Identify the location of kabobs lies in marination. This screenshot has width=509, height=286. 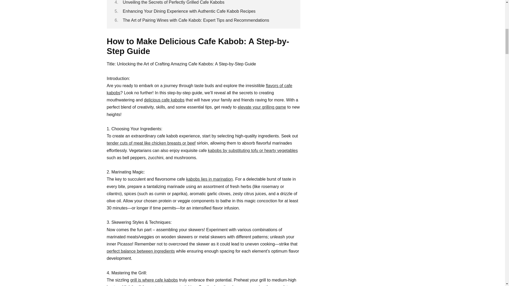
(209, 179).